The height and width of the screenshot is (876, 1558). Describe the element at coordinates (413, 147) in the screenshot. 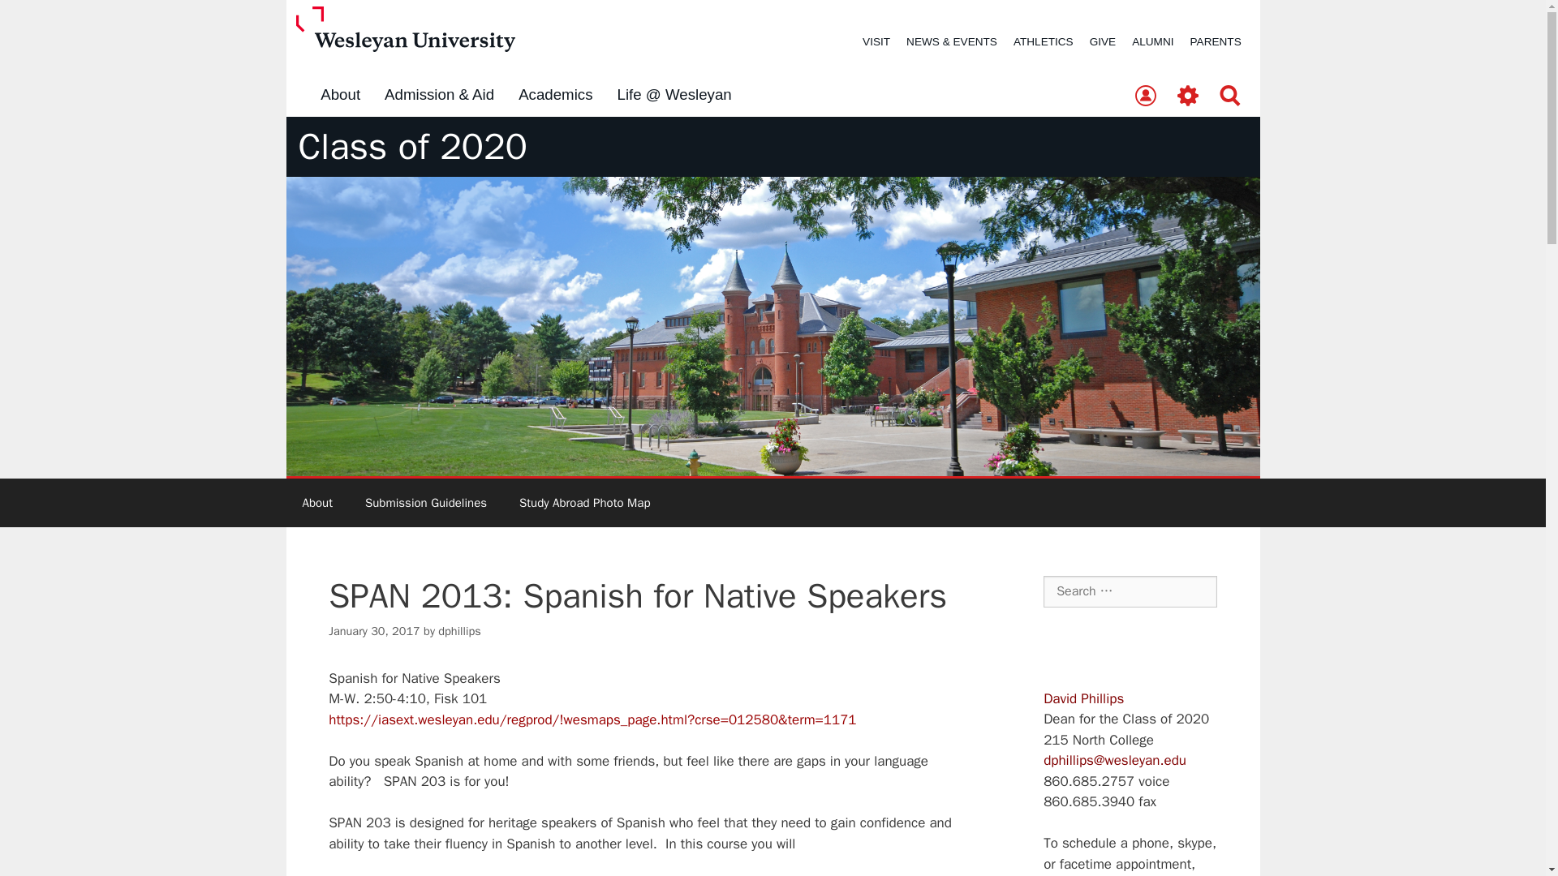

I see `Class of 2020` at that location.